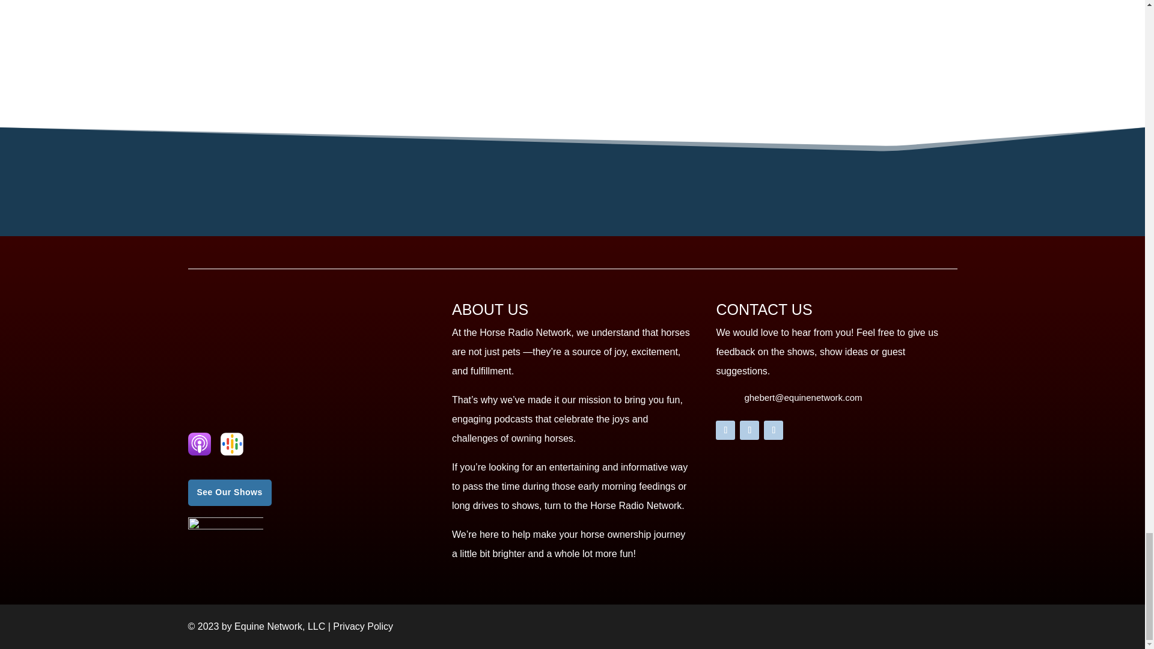 This screenshot has width=1154, height=649. What do you see at coordinates (725, 430) in the screenshot?
I see `Follow on Facebook` at bounding box center [725, 430].